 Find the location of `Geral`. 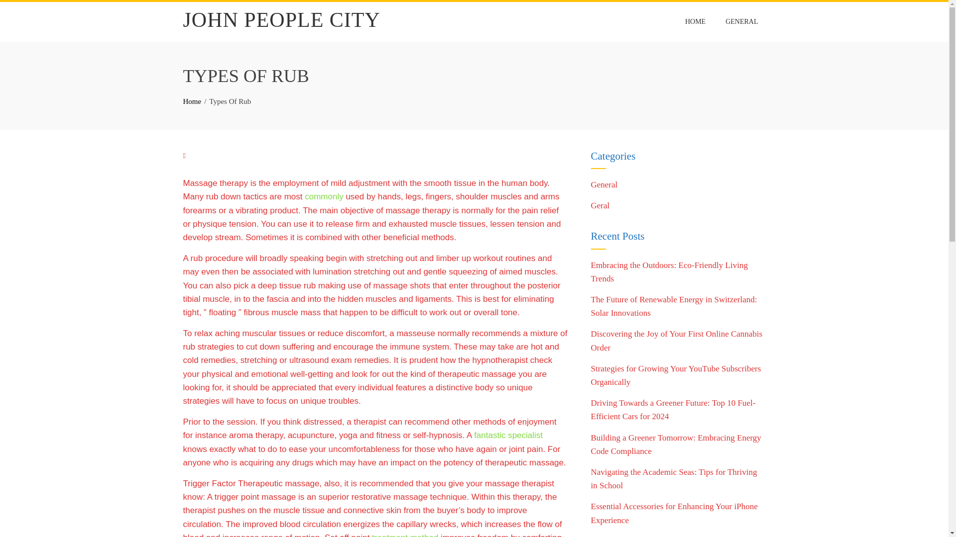

Geral is located at coordinates (600, 205).